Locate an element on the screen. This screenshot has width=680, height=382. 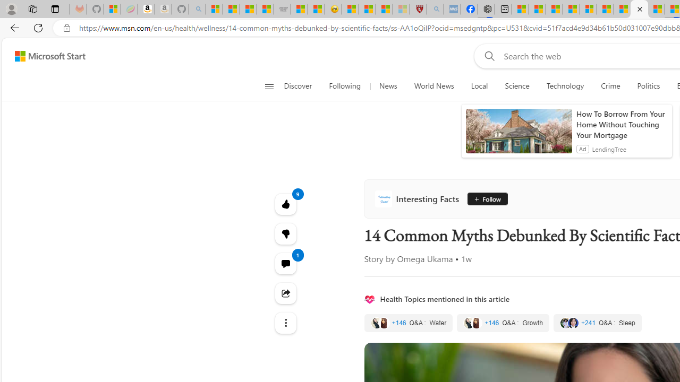
Science is located at coordinates (517, 86).